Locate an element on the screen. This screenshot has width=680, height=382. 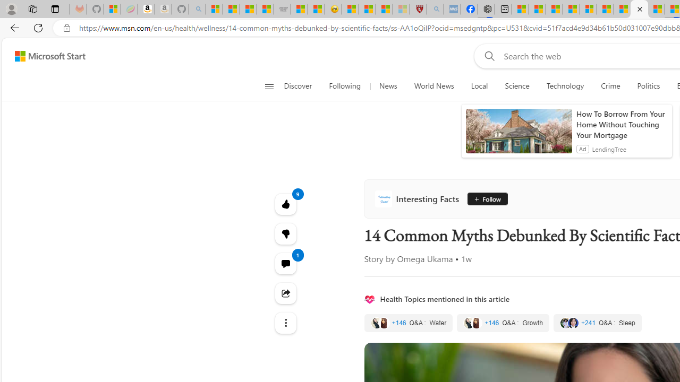
Science is located at coordinates (517, 86).